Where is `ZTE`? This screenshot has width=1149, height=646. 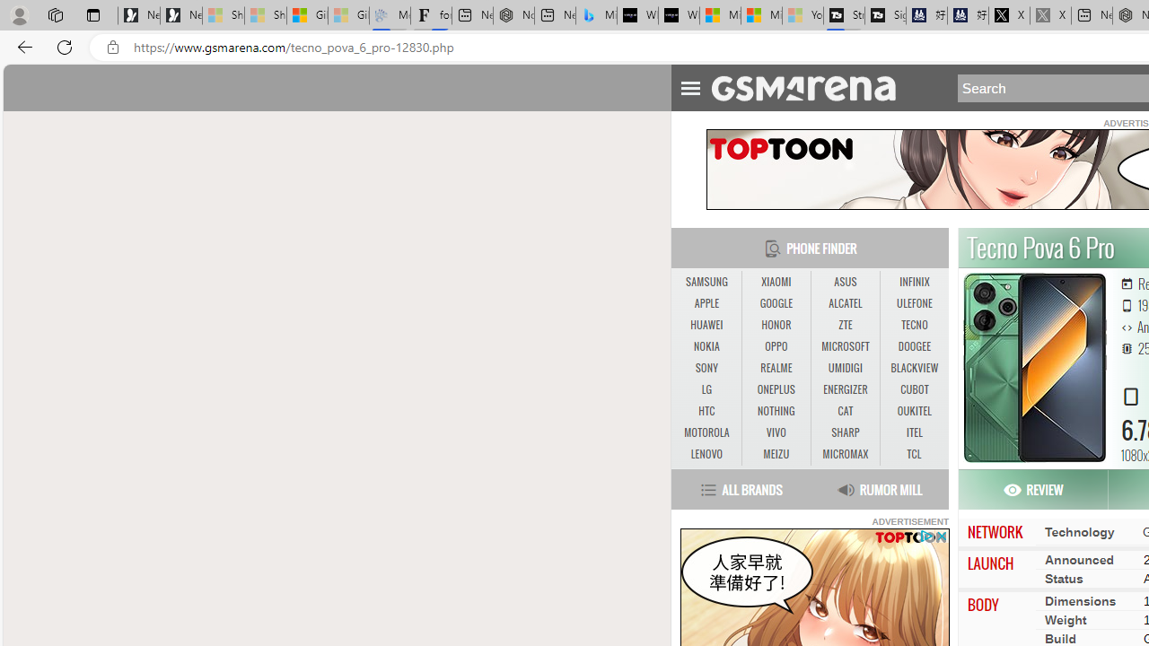
ZTE is located at coordinates (845, 325).